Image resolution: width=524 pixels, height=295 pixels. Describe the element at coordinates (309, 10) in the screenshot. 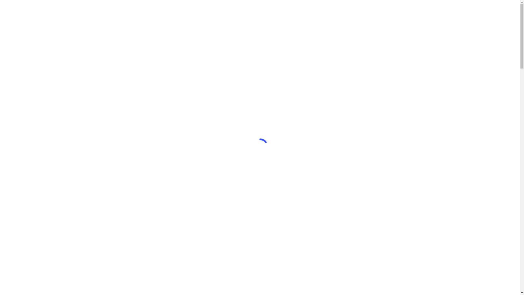

I see `Videos` at that location.